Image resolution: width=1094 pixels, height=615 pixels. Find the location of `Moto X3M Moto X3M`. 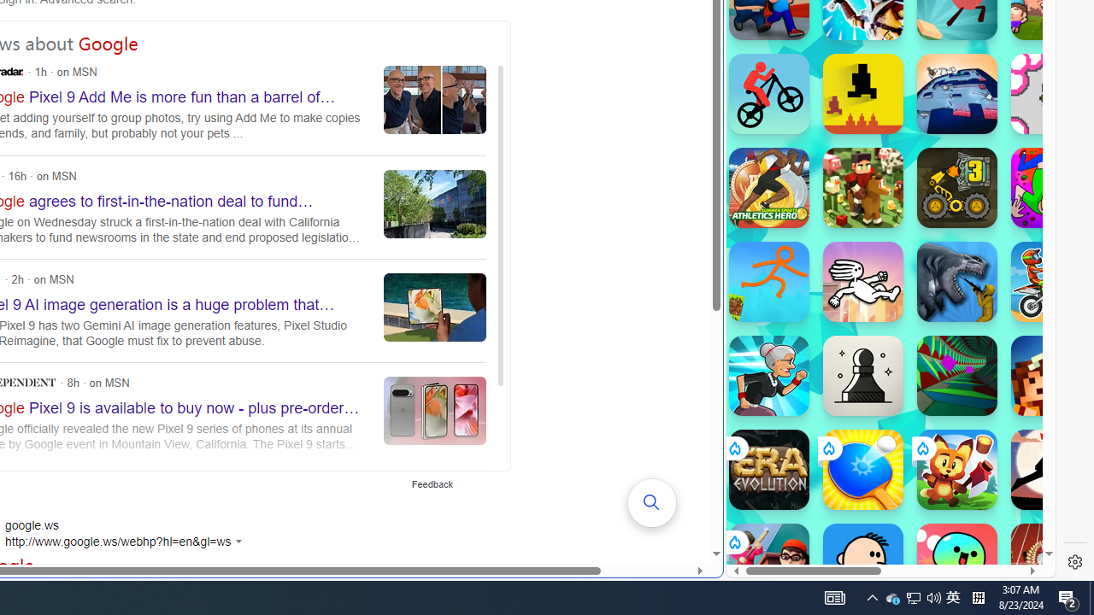

Moto X3M Moto X3M is located at coordinates (1051, 282).